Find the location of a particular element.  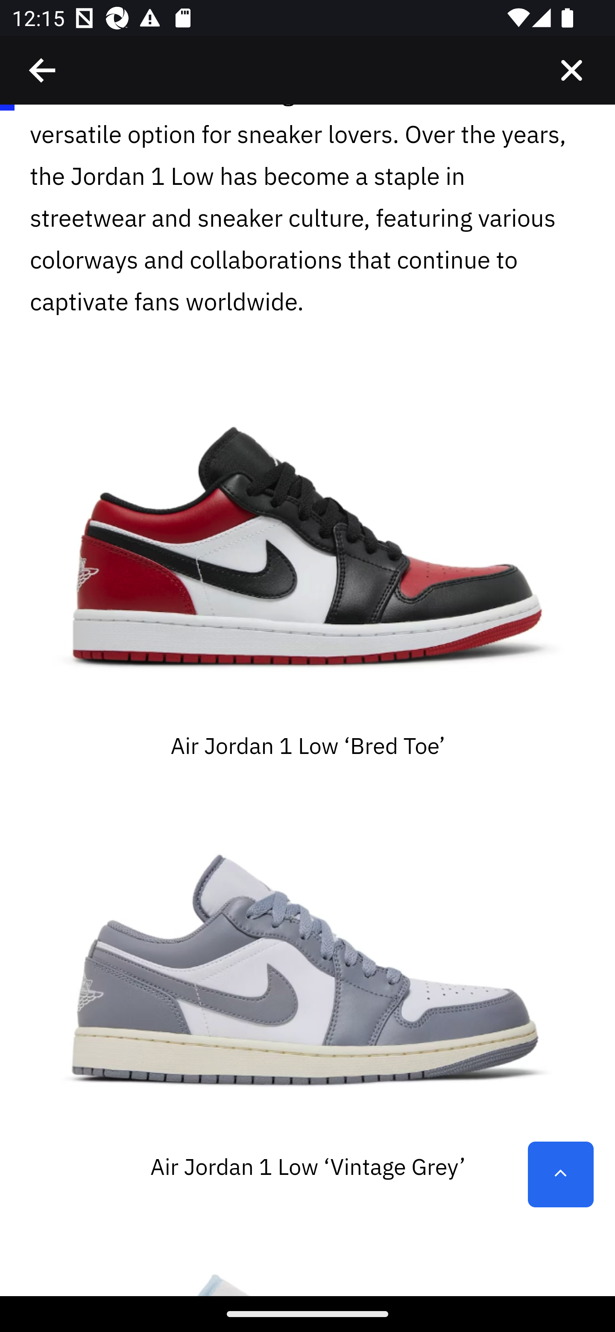

 is located at coordinates (43, 70).